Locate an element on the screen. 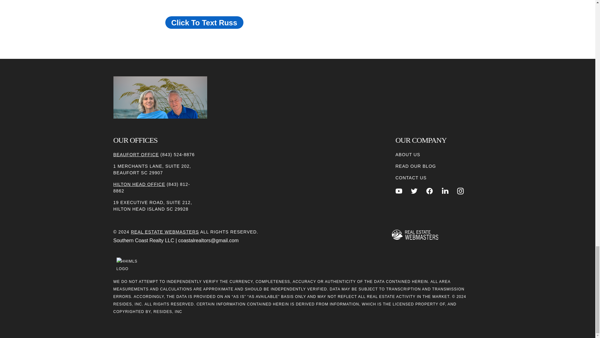  TWITTER is located at coordinates (414, 191).